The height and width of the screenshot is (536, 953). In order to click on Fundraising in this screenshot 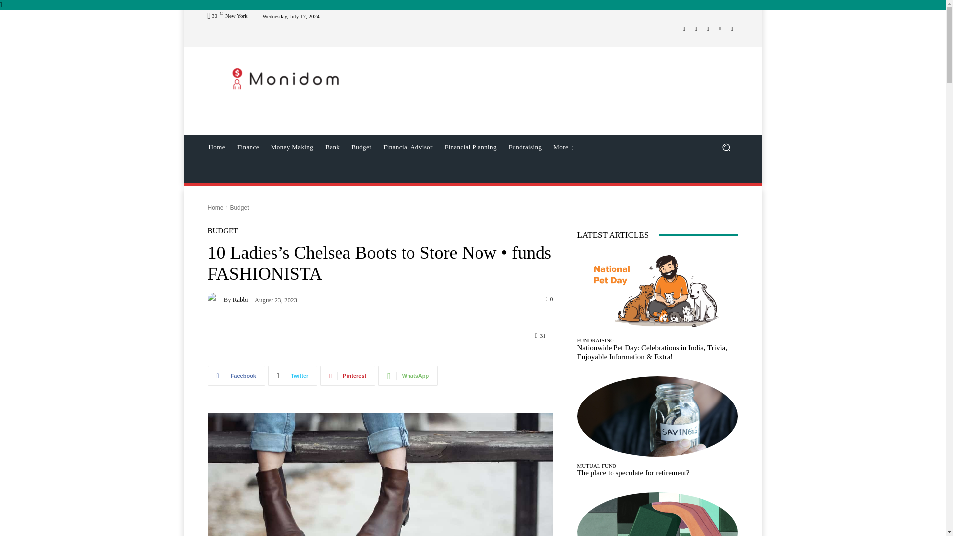, I will do `click(525, 147)`.